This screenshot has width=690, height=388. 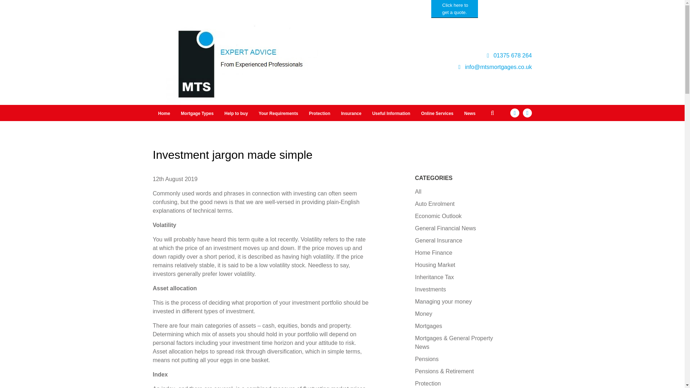 What do you see at coordinates (197, 114) in the screenshot?
I see `Mortgage Types` at bounding box center [197, 114].